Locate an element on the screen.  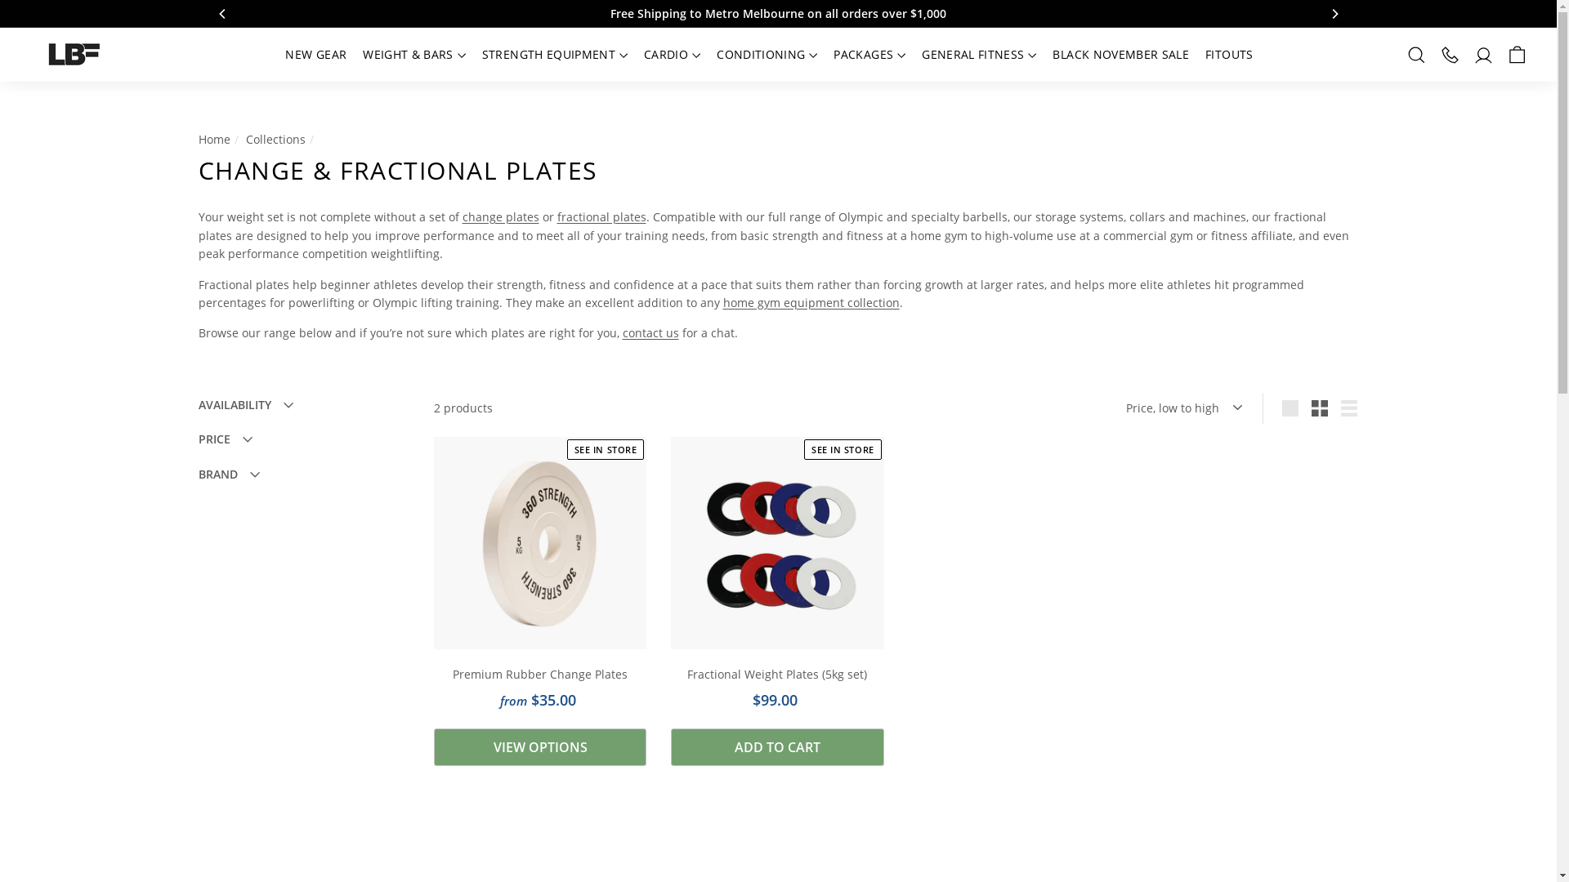
FITOUTS is located at coordinates (1229, 55).